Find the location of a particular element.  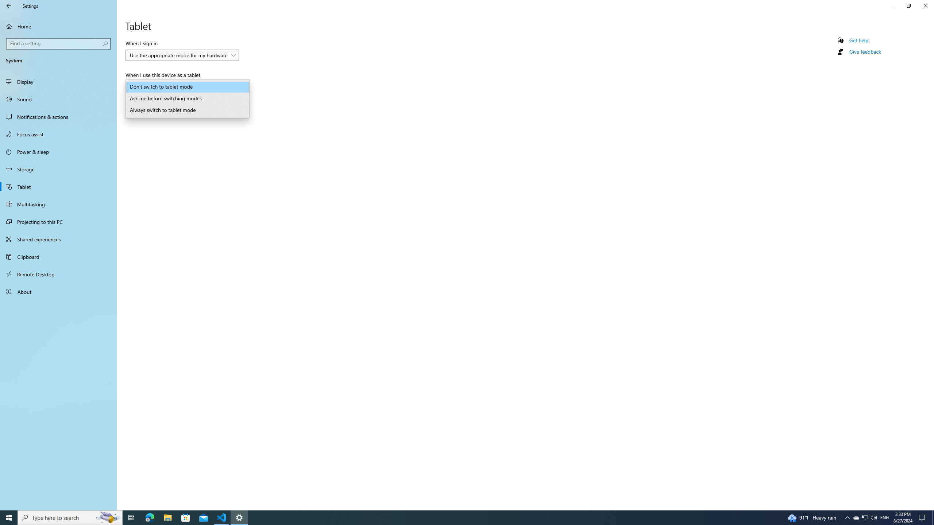

Type here to search is located at coordinates (933, 518).